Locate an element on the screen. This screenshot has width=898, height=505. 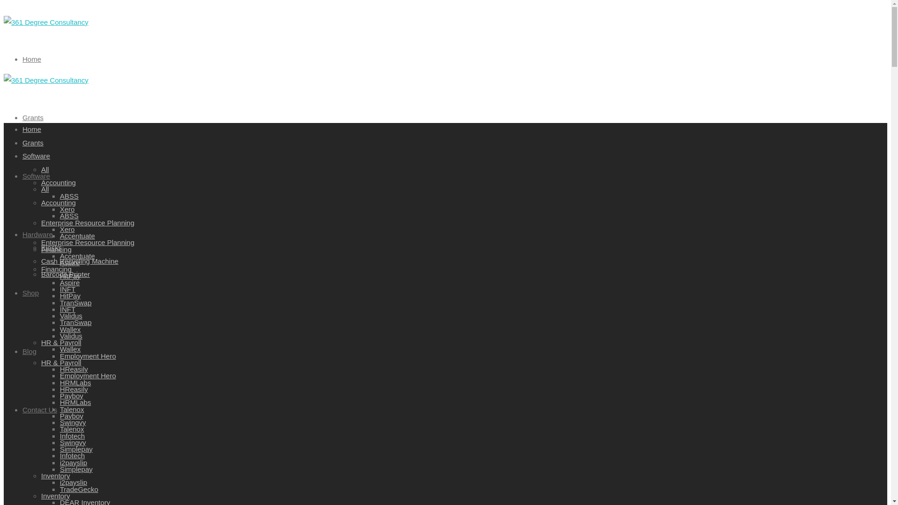
HRMLabs is located at coordinates (76, 402).